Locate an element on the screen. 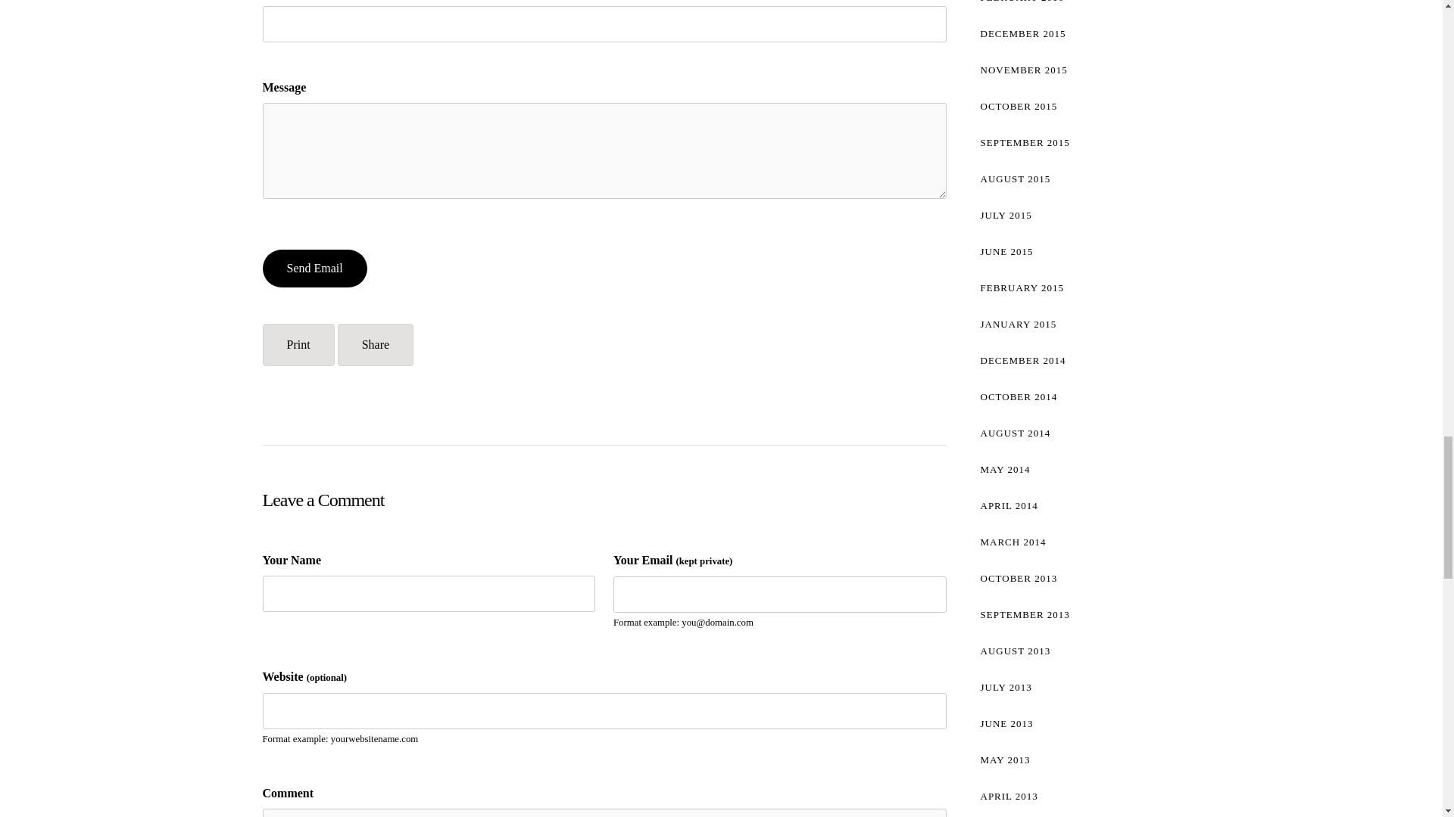 The image size is (1454, 817). Opens dialog is located at coordinates (375, 344).